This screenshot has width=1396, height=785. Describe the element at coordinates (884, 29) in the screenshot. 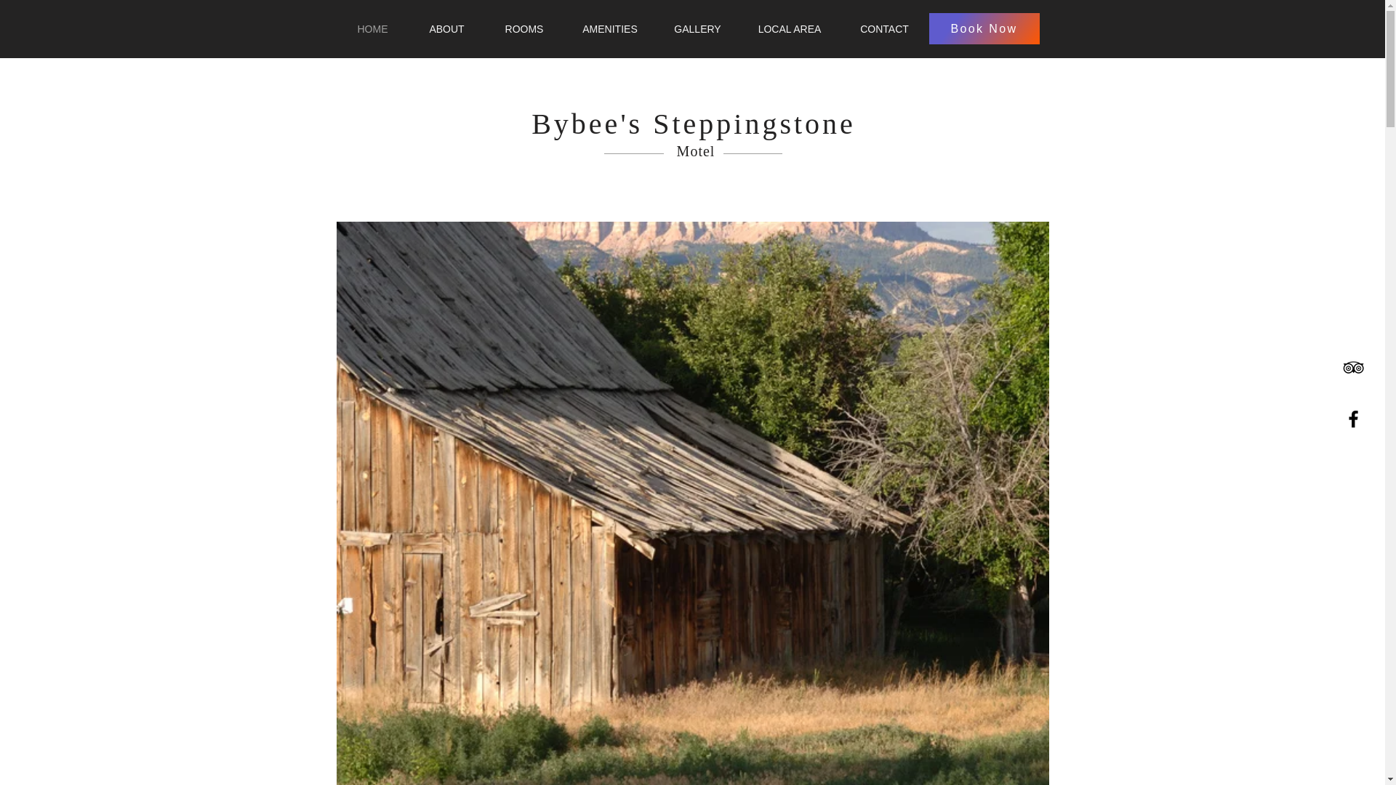

I see `CONTACT` at that location.